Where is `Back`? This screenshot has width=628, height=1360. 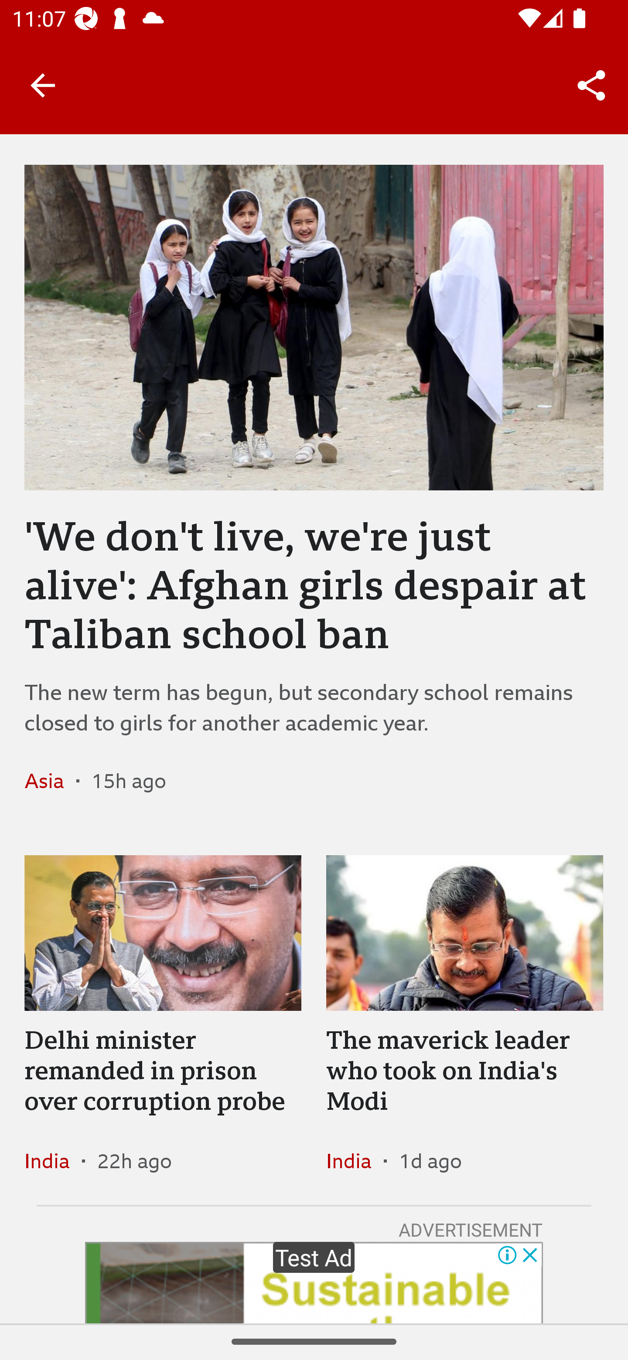 Back is located at coordinates (43, 85).